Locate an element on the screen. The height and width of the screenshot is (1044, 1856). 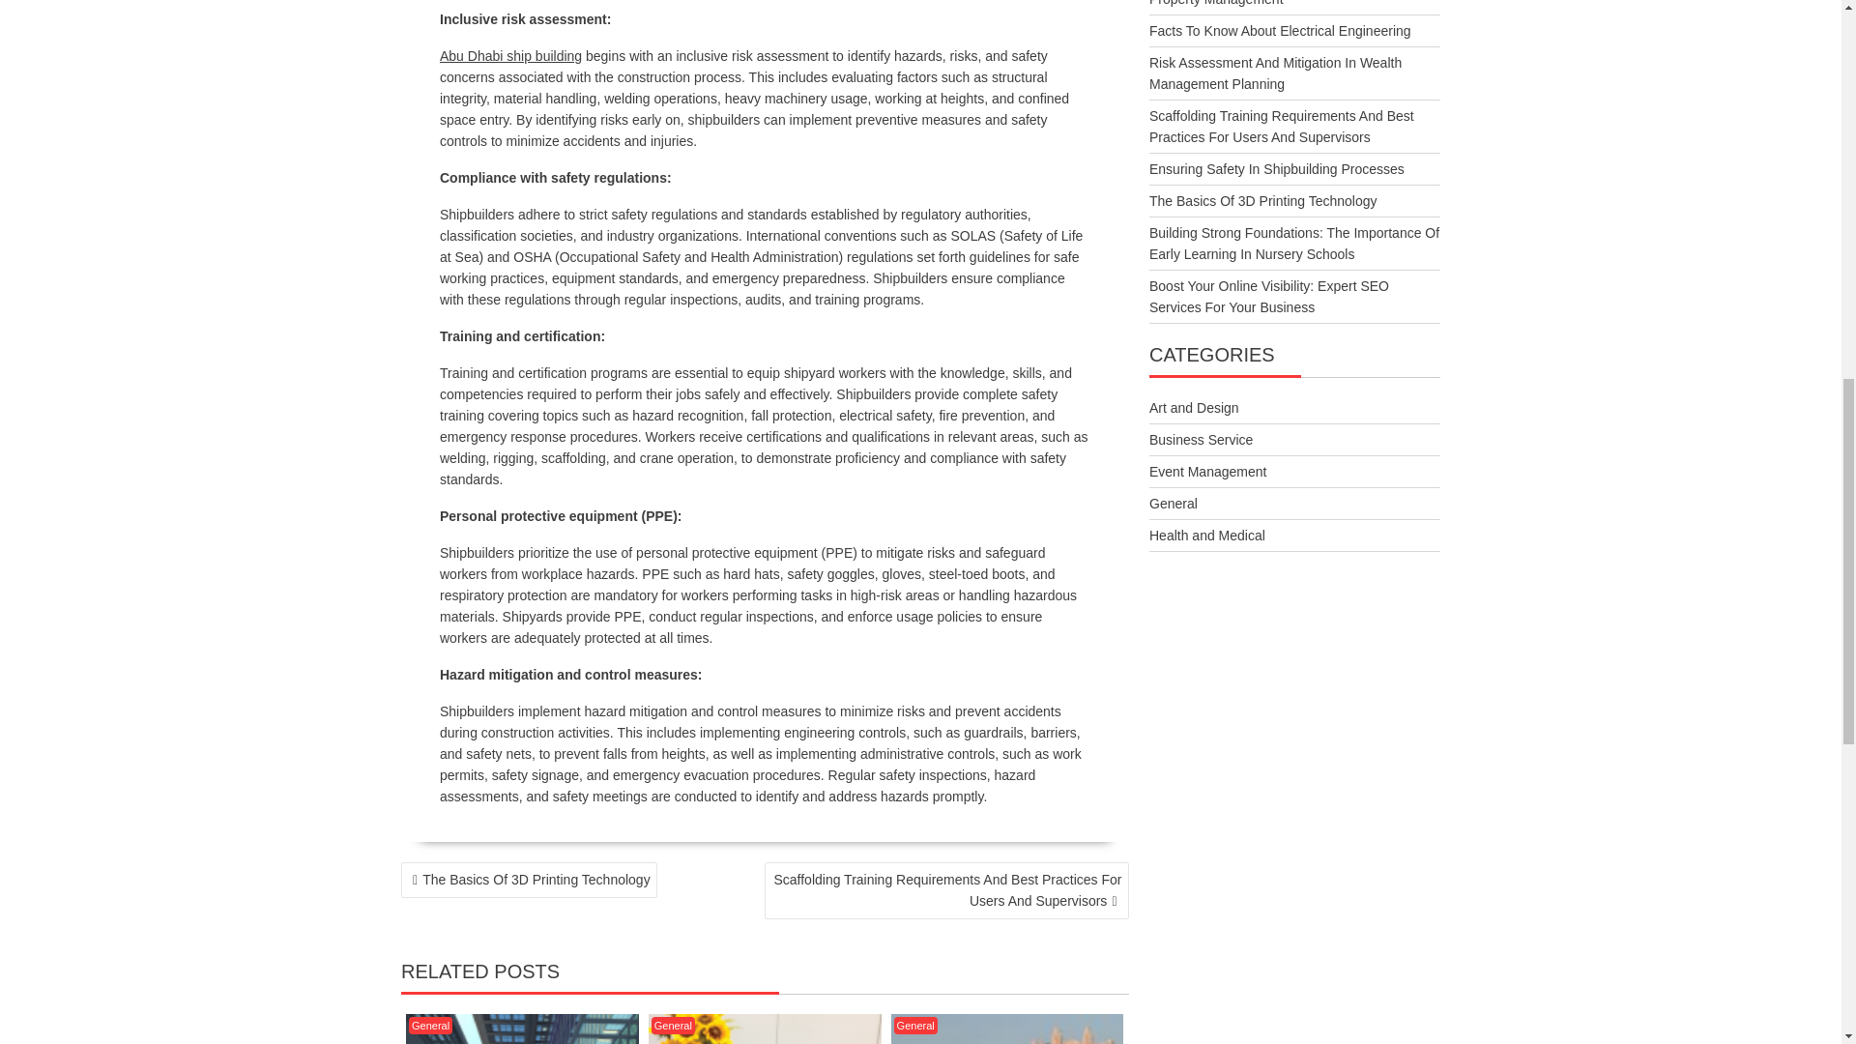
General is located at coordinates (673, 1025).